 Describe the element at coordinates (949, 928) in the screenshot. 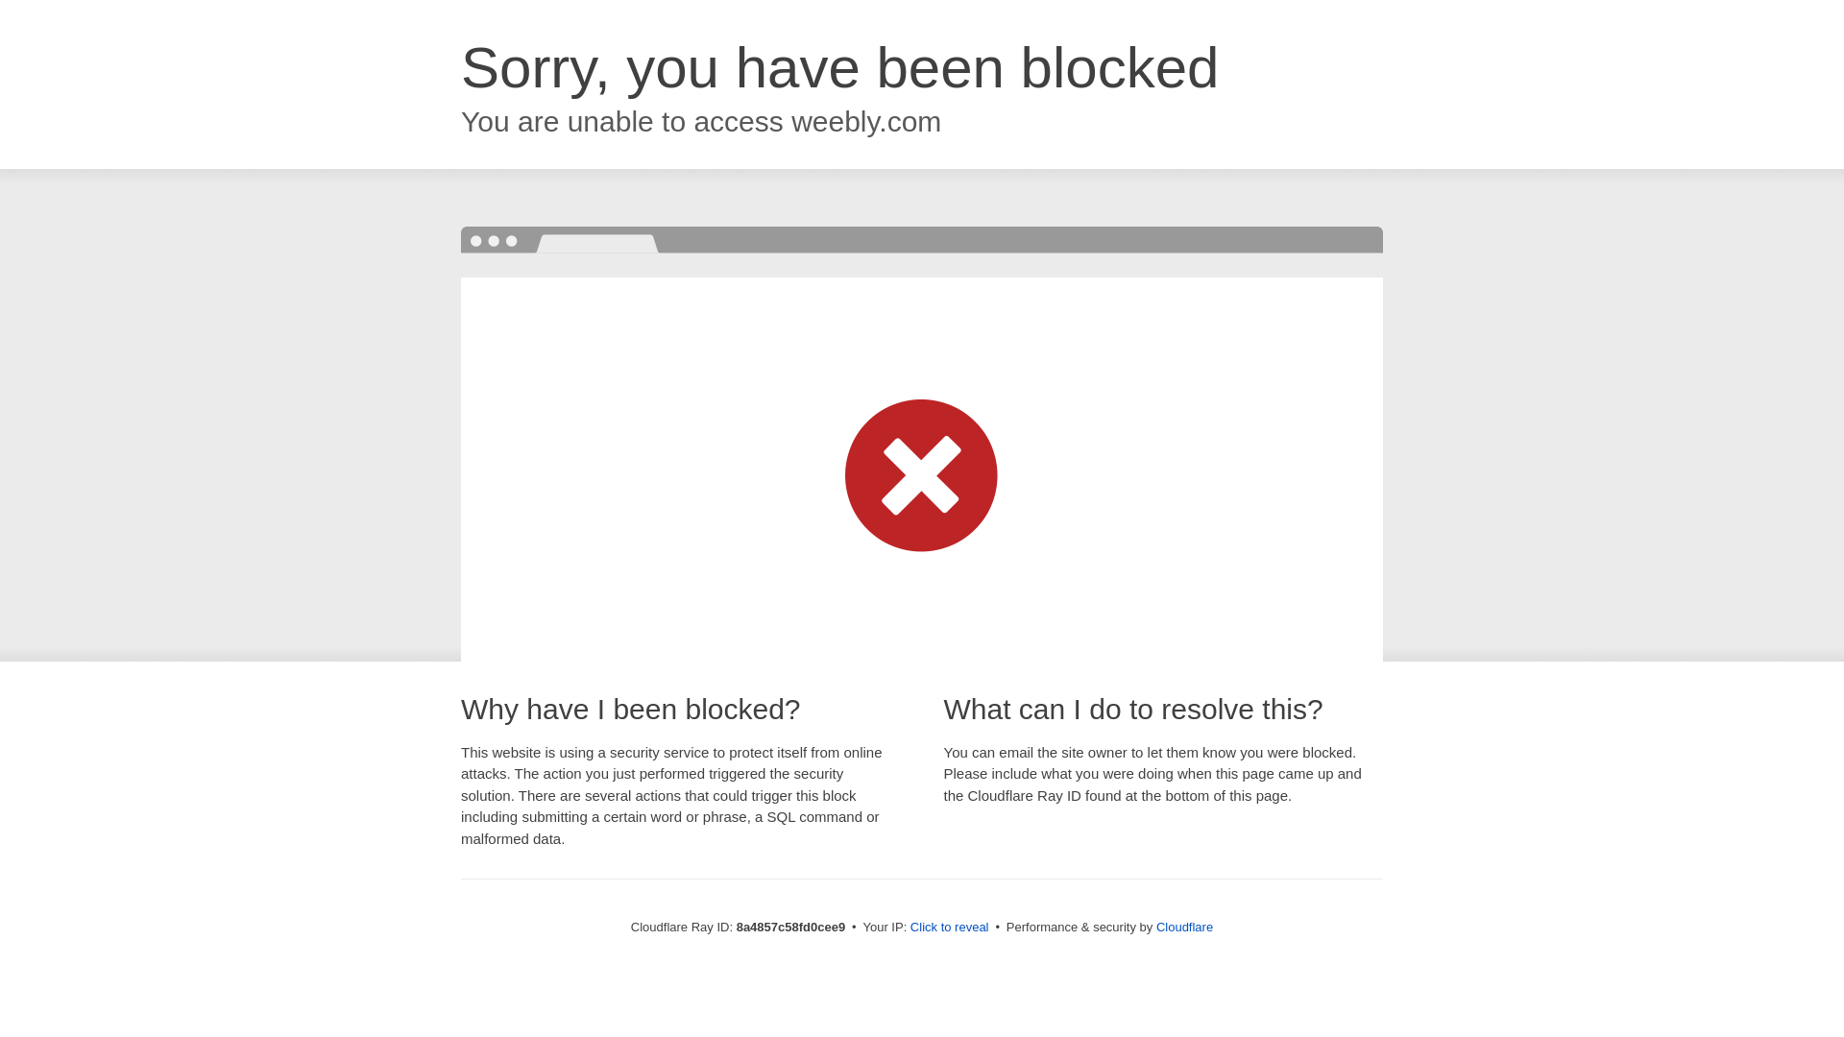

I see `Click to reveal` at that location.